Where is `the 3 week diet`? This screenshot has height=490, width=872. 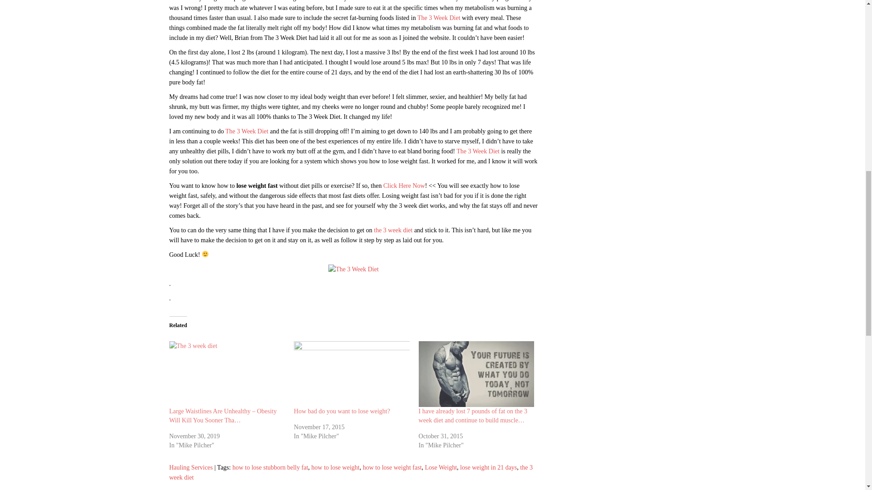
the 3 week diet is located at coordinates (393, 230).